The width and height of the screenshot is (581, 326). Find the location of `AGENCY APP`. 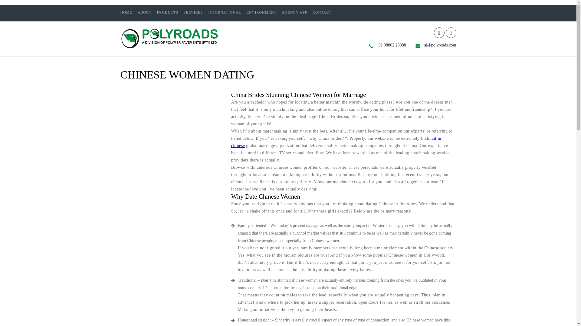

AGENCY APP is located at coordinates (294, 12).